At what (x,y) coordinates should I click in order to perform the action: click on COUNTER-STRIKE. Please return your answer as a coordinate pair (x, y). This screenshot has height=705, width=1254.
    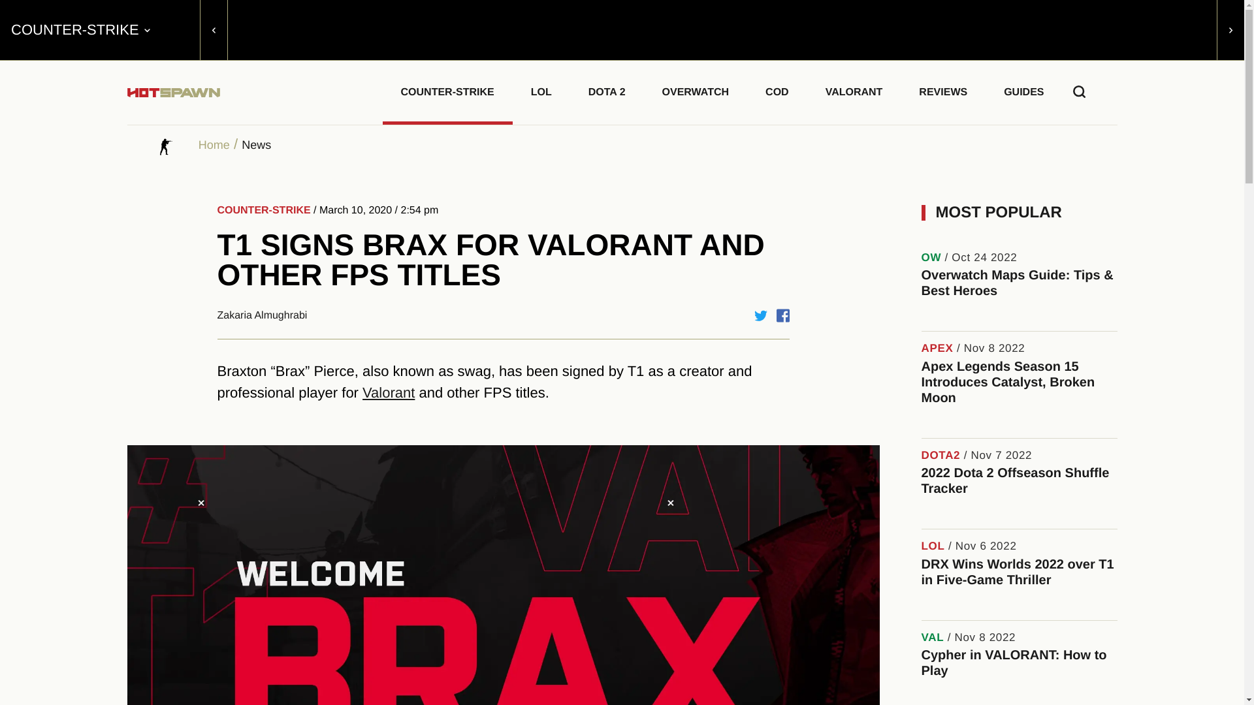
    Looking at the image, I should click on (447, 90).